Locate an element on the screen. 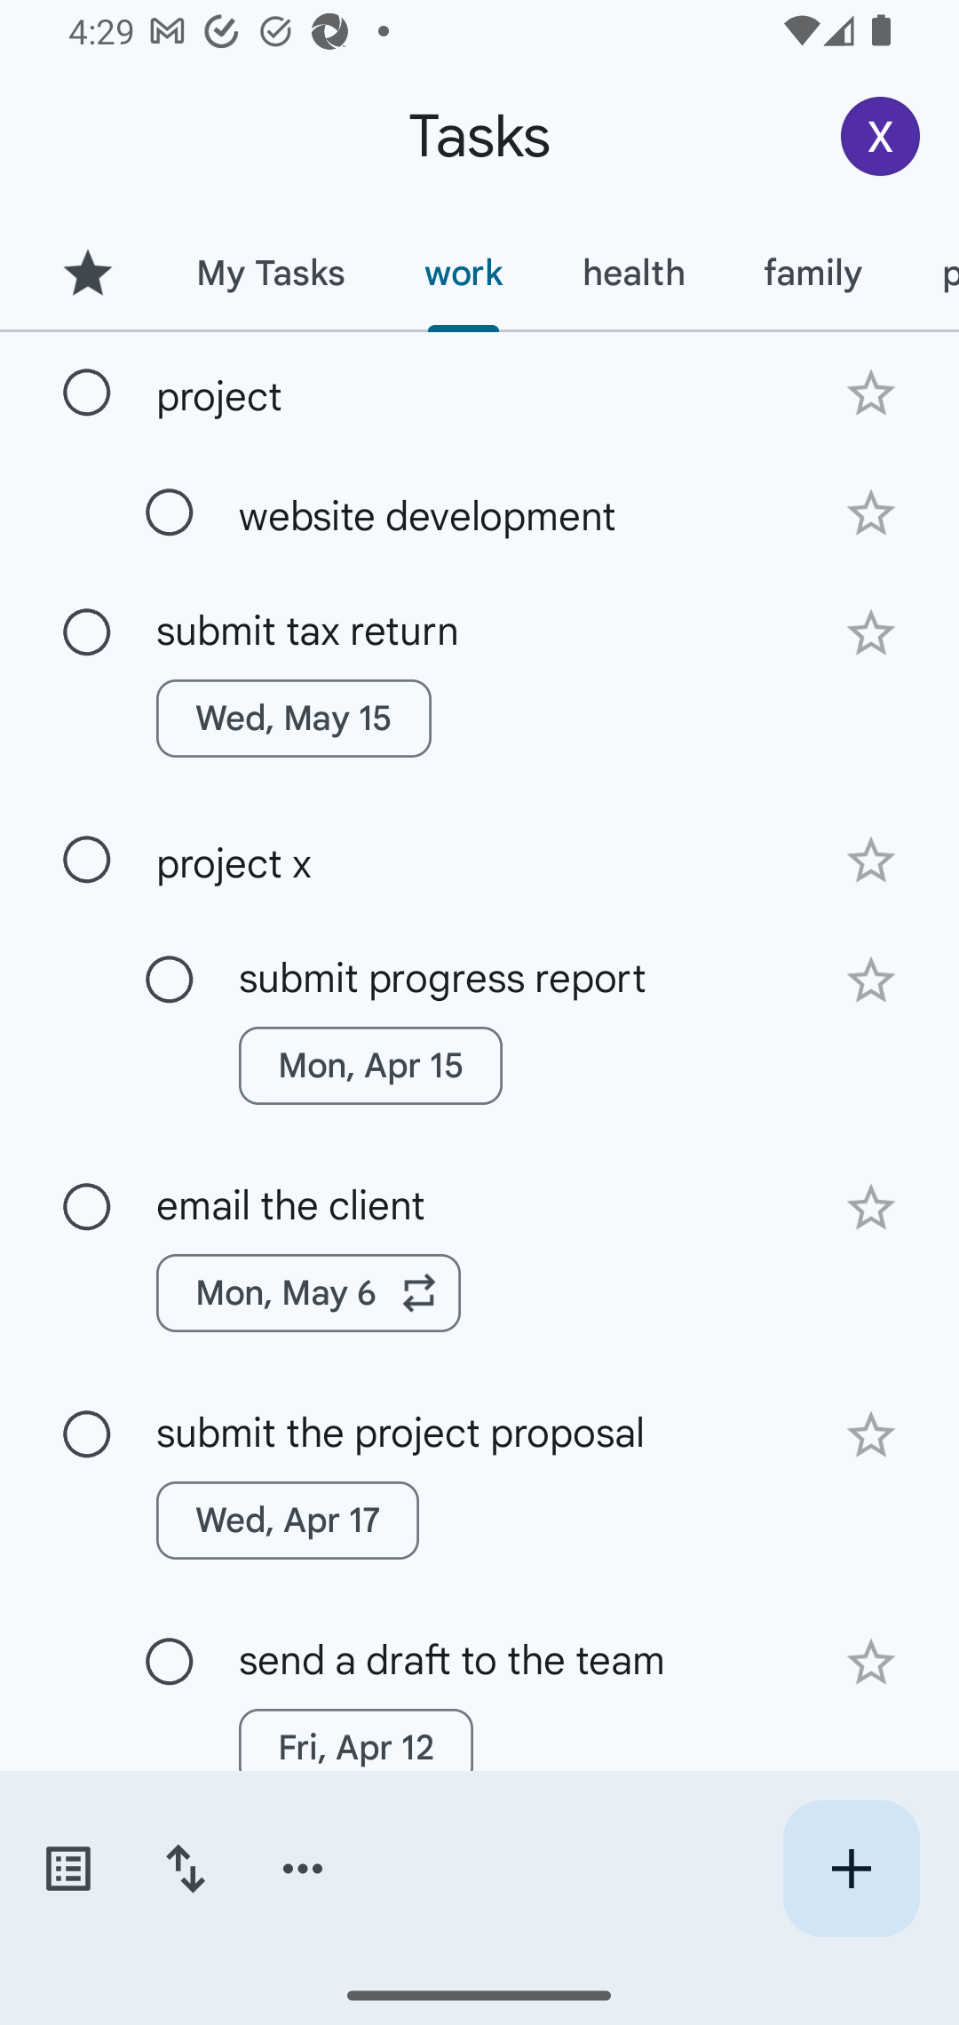 The height and width of the screenshot is (2025, 959). Mark as complete is located at coordinates (170, 1663).